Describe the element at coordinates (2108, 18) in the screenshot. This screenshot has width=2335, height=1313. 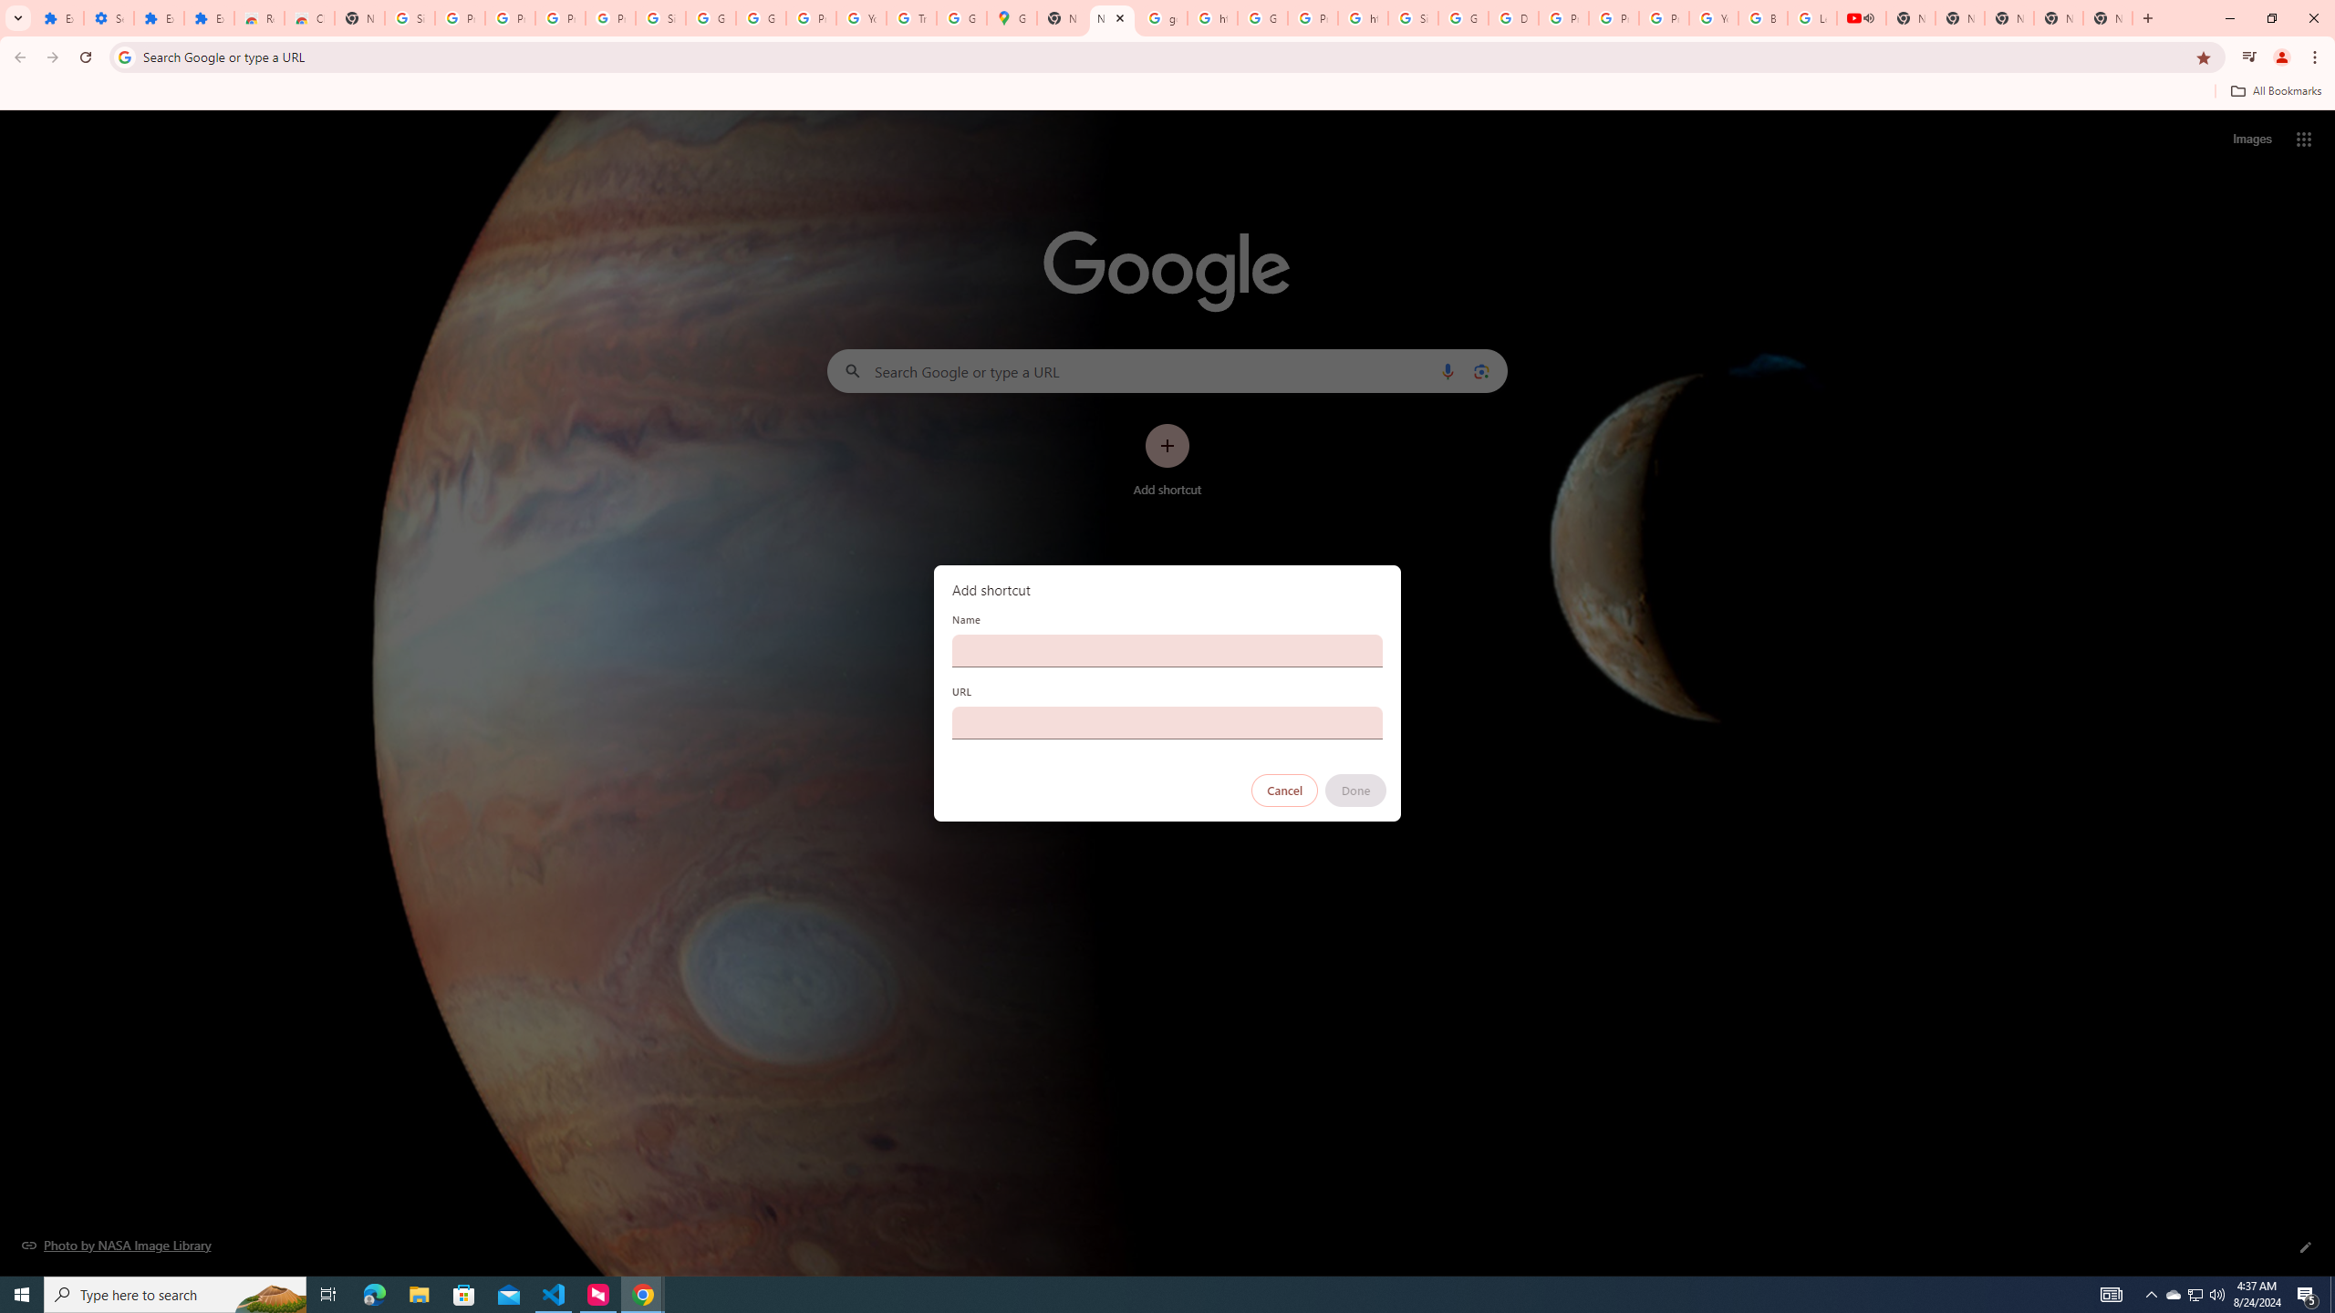
I see `New Tab` at that location.